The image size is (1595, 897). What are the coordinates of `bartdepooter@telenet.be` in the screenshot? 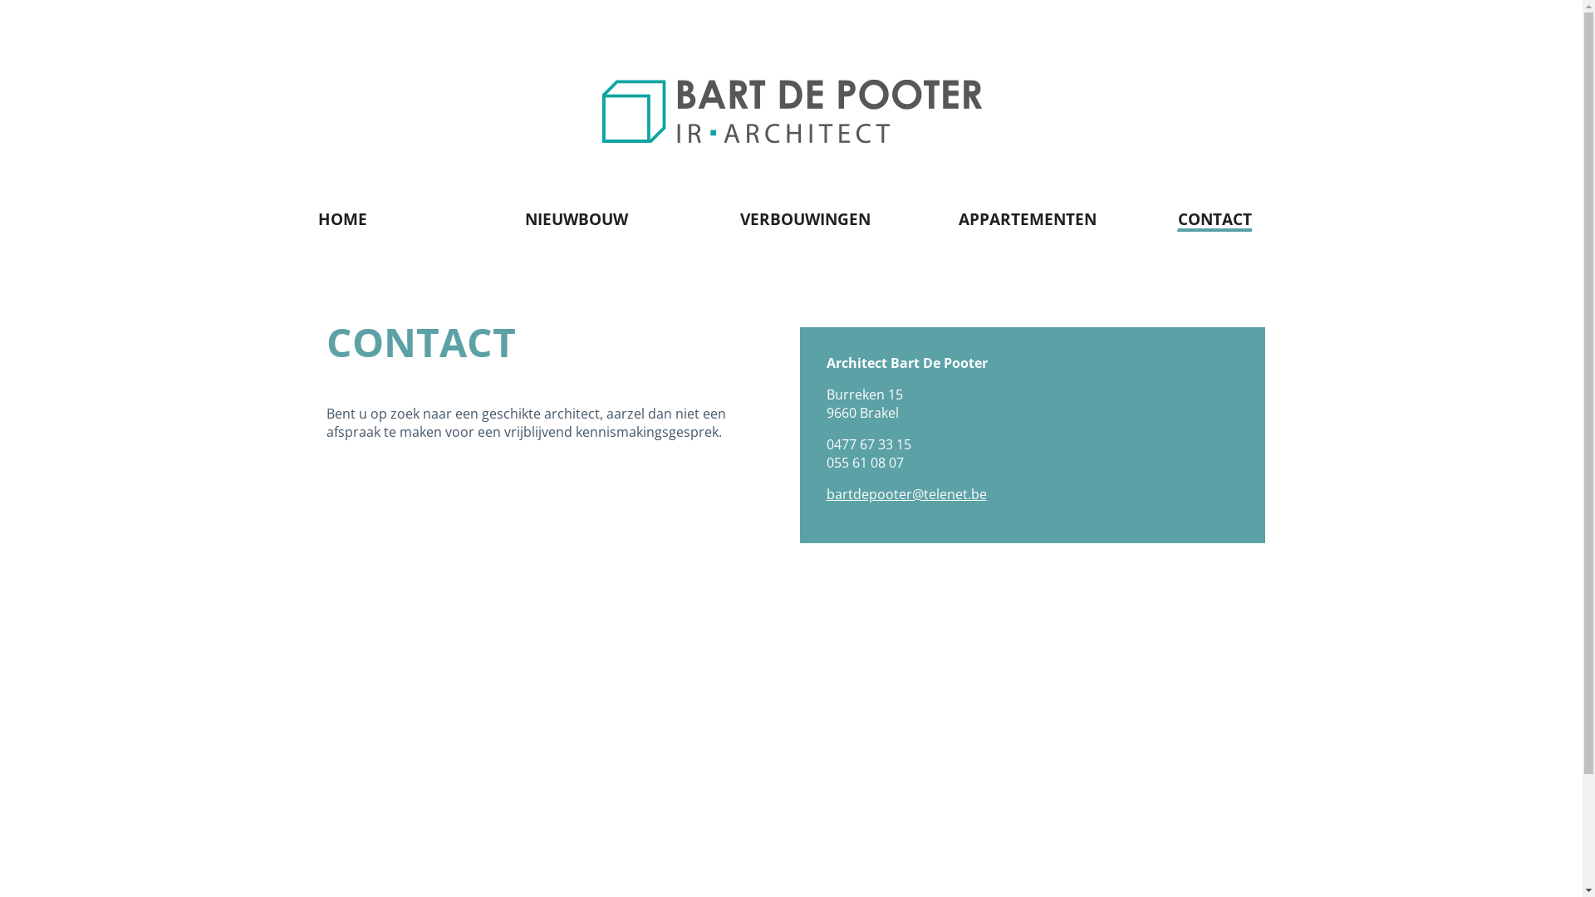 It's located at (905, 494).